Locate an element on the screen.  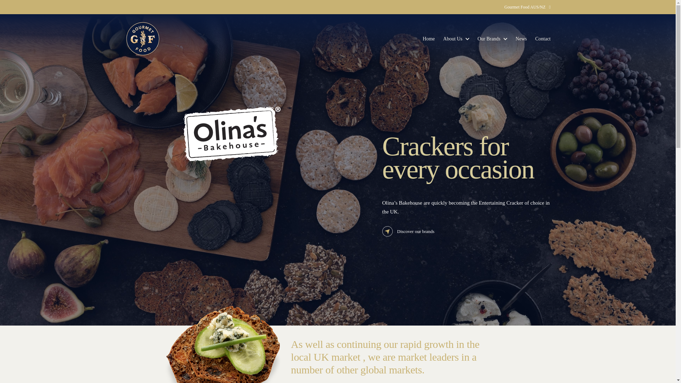
Home is located at coordinates (429, 38).